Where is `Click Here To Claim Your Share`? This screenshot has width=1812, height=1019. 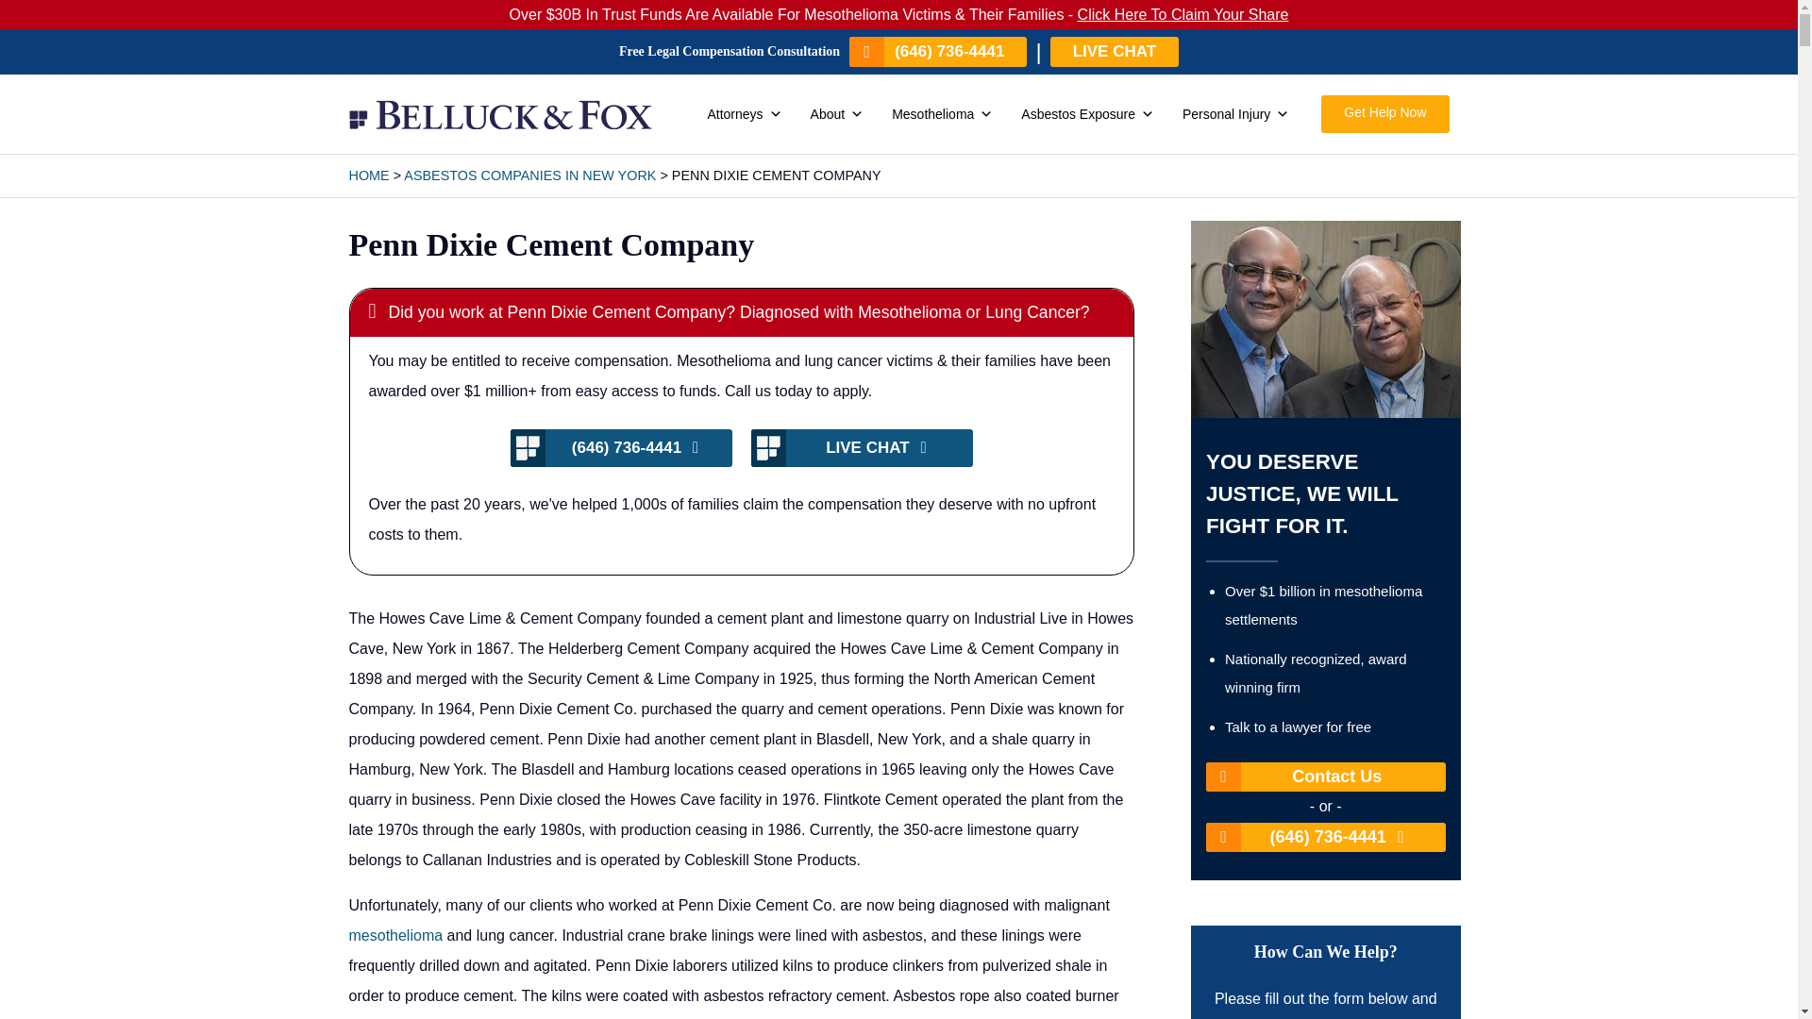
Click Here To Claim Your Share is located at coordinates (1183, 13).